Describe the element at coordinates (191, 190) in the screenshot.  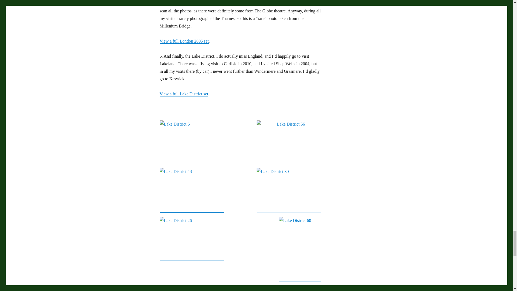
I see `Lake District 48 by loscuadernosdejulia, on Flickr` at that location.